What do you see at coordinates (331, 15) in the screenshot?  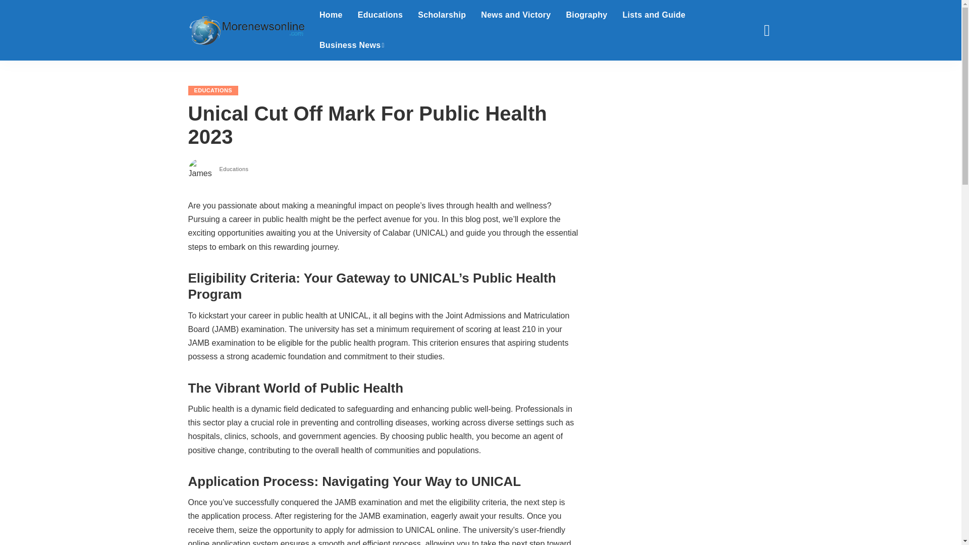 I see `Home` at bounding box center [331, 15].